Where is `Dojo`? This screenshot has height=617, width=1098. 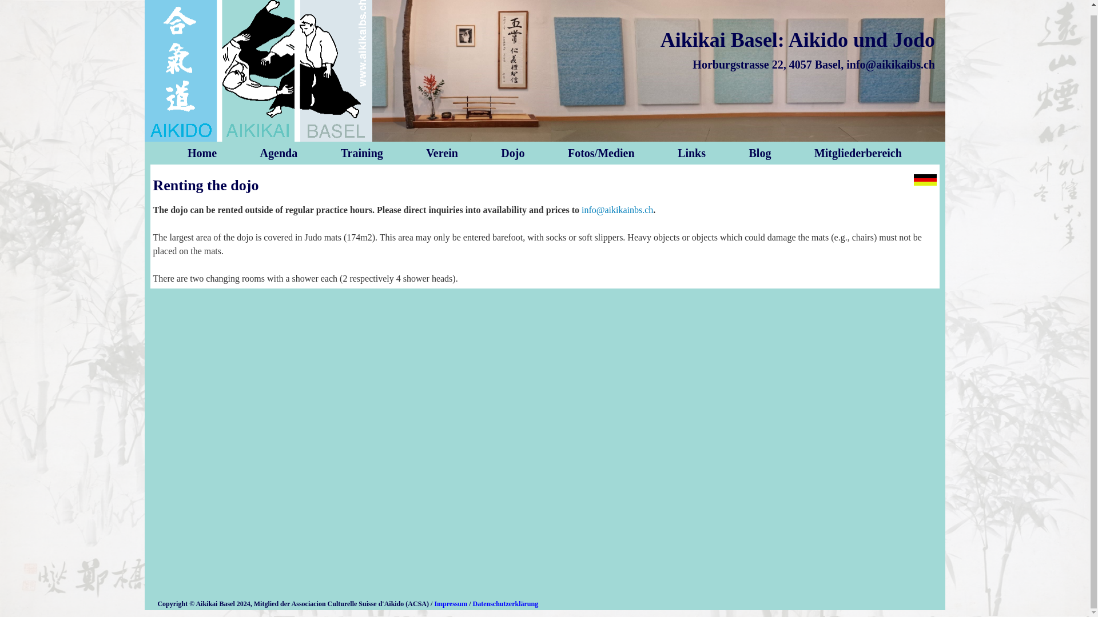 Dojo is located at coordinates (512, 153).